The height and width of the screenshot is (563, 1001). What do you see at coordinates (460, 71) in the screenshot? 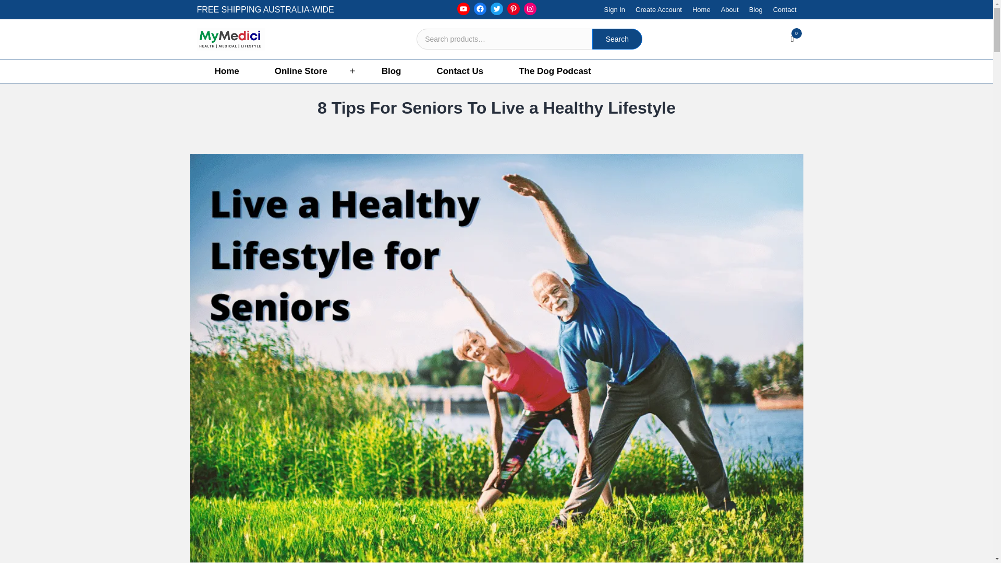
I see `Contact Us` at bounding box center [460, 71].